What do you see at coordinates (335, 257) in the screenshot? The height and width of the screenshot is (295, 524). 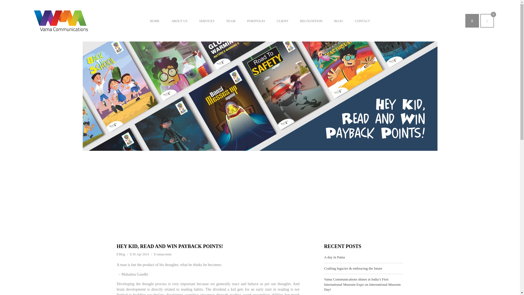 I see `A day in Patna` at bounding box center [335, 257].